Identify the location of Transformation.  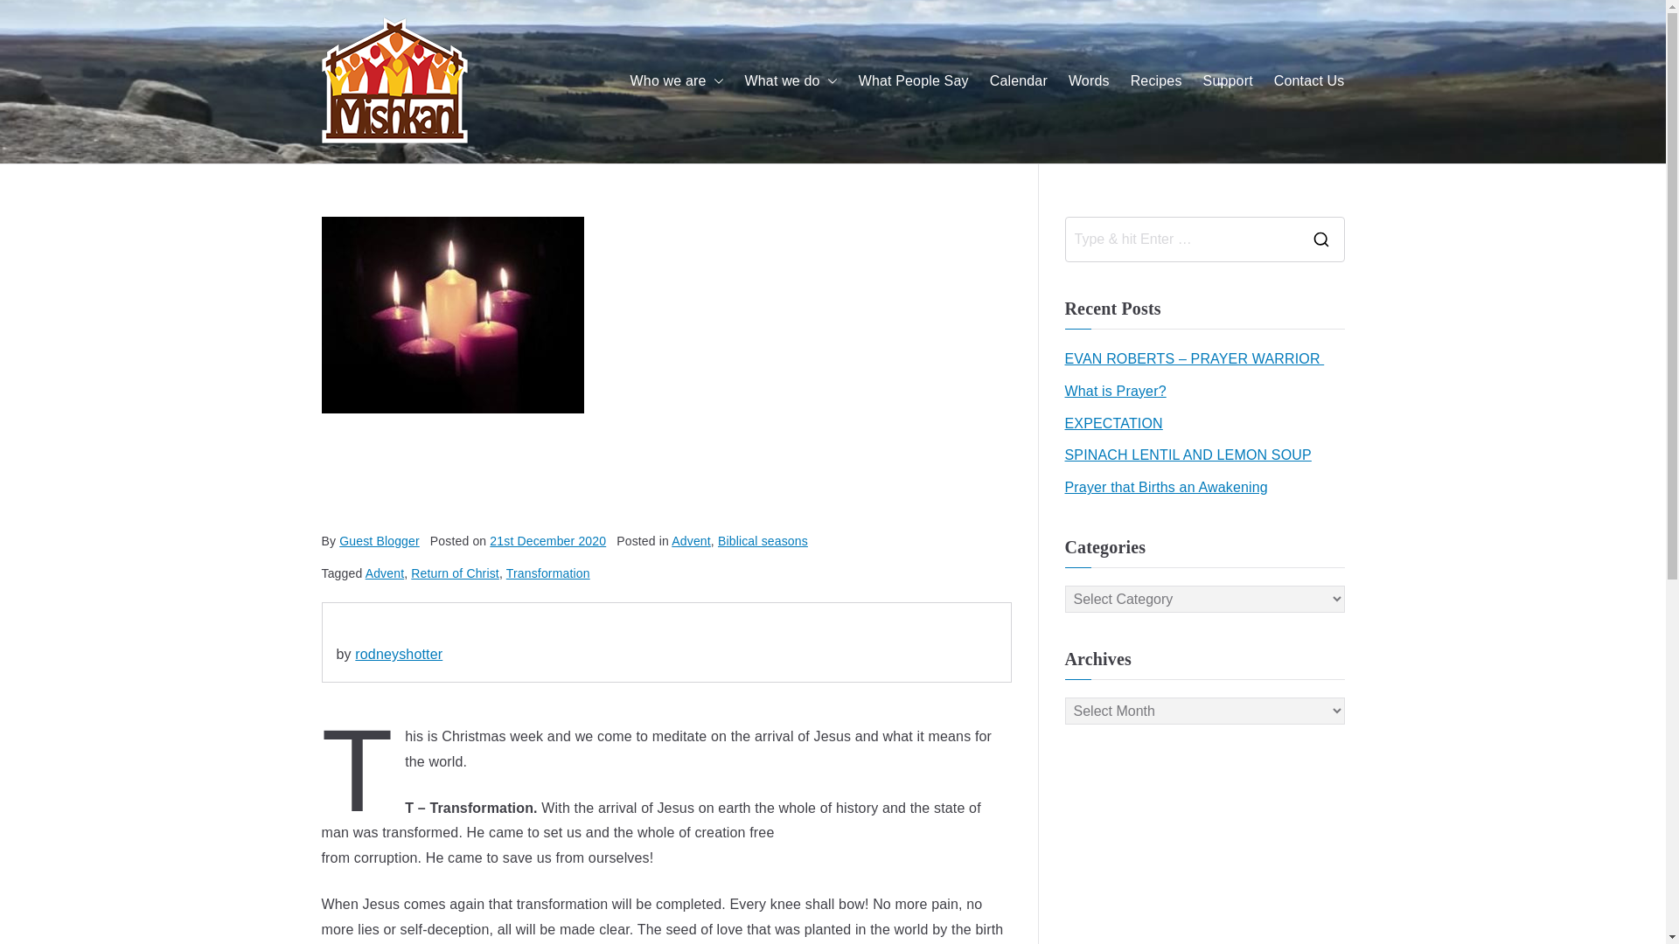
(548, 573).